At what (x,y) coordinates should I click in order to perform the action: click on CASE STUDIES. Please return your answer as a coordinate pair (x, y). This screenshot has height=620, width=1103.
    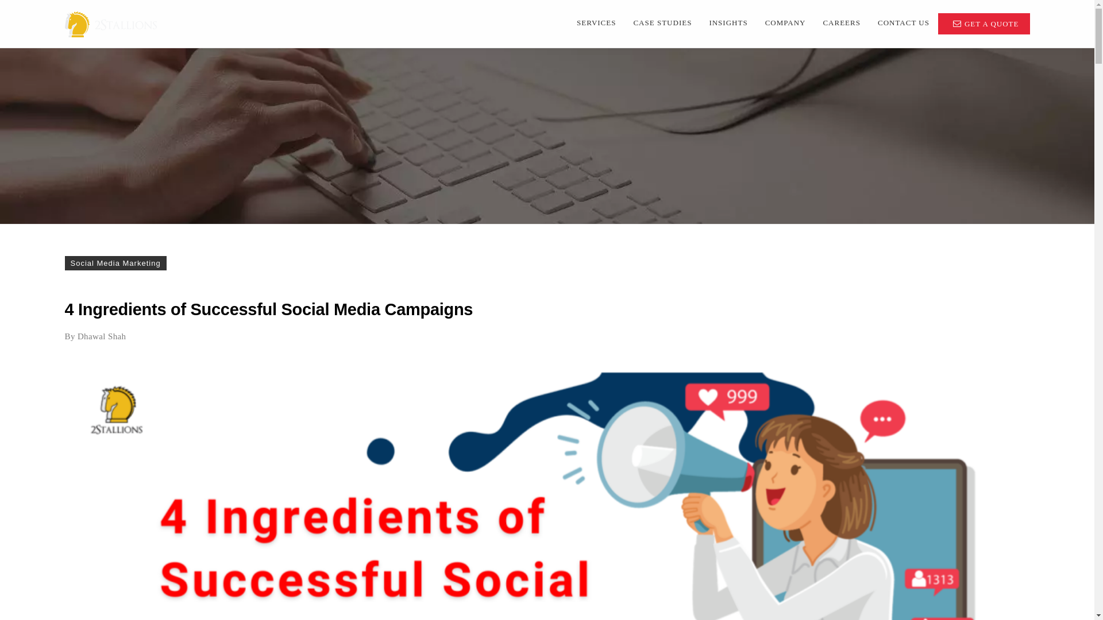
    Looking at the image, I should click on (662, 23).